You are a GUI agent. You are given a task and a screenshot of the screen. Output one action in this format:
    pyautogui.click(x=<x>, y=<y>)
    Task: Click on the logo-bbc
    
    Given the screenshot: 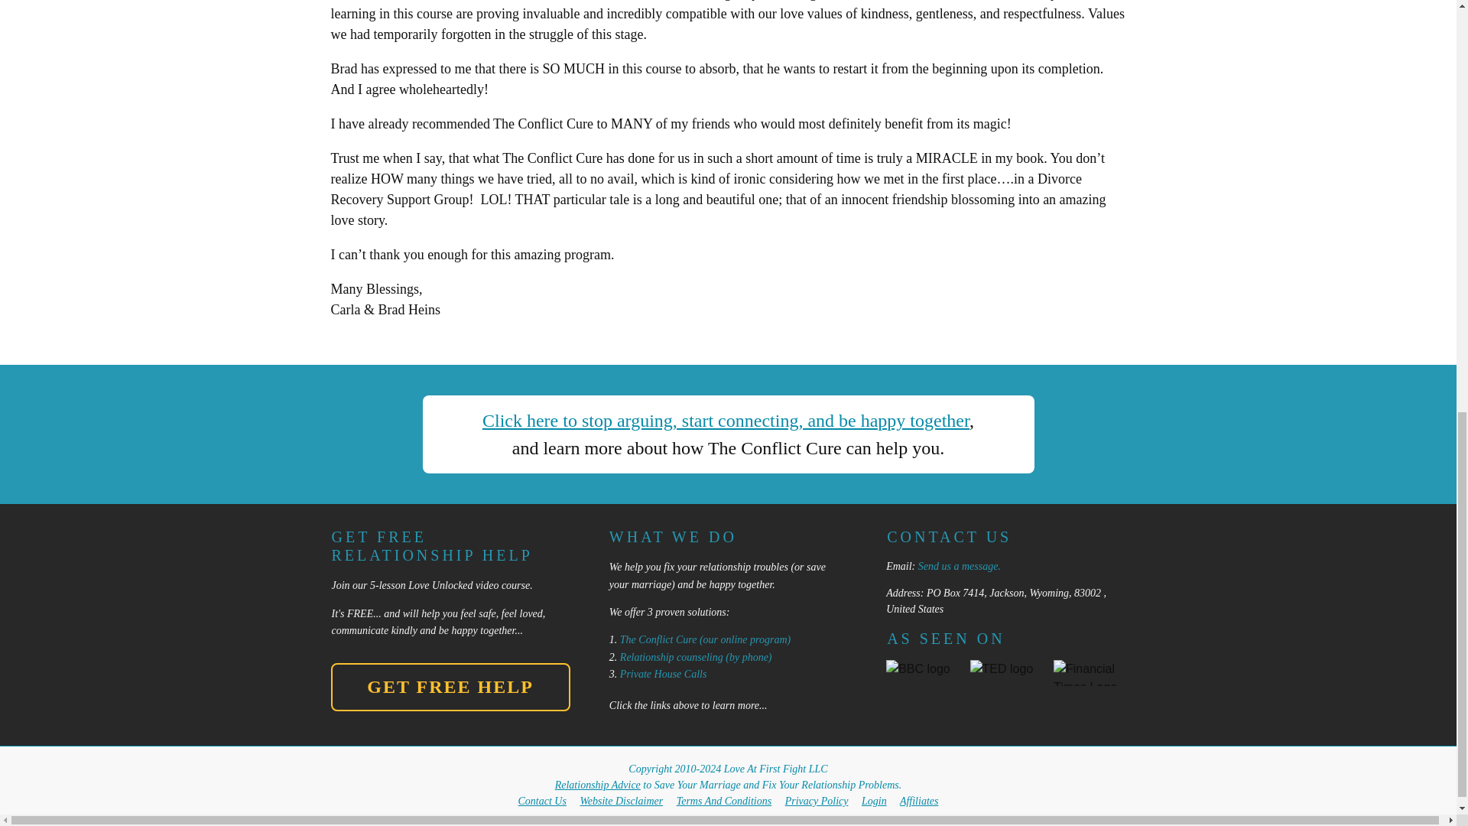 What is the action you would take?
    pyautogui.click(x=922, y=672)
    